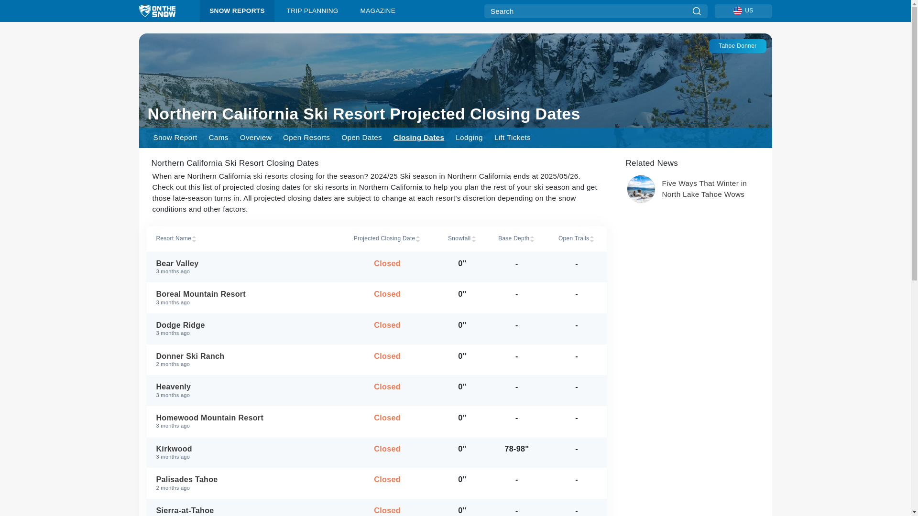 This screenshot has width=918, height=516. What do you see at coordinates (173, 488) in the screenshot?
I see `Search` at bounding box center [173, 488].